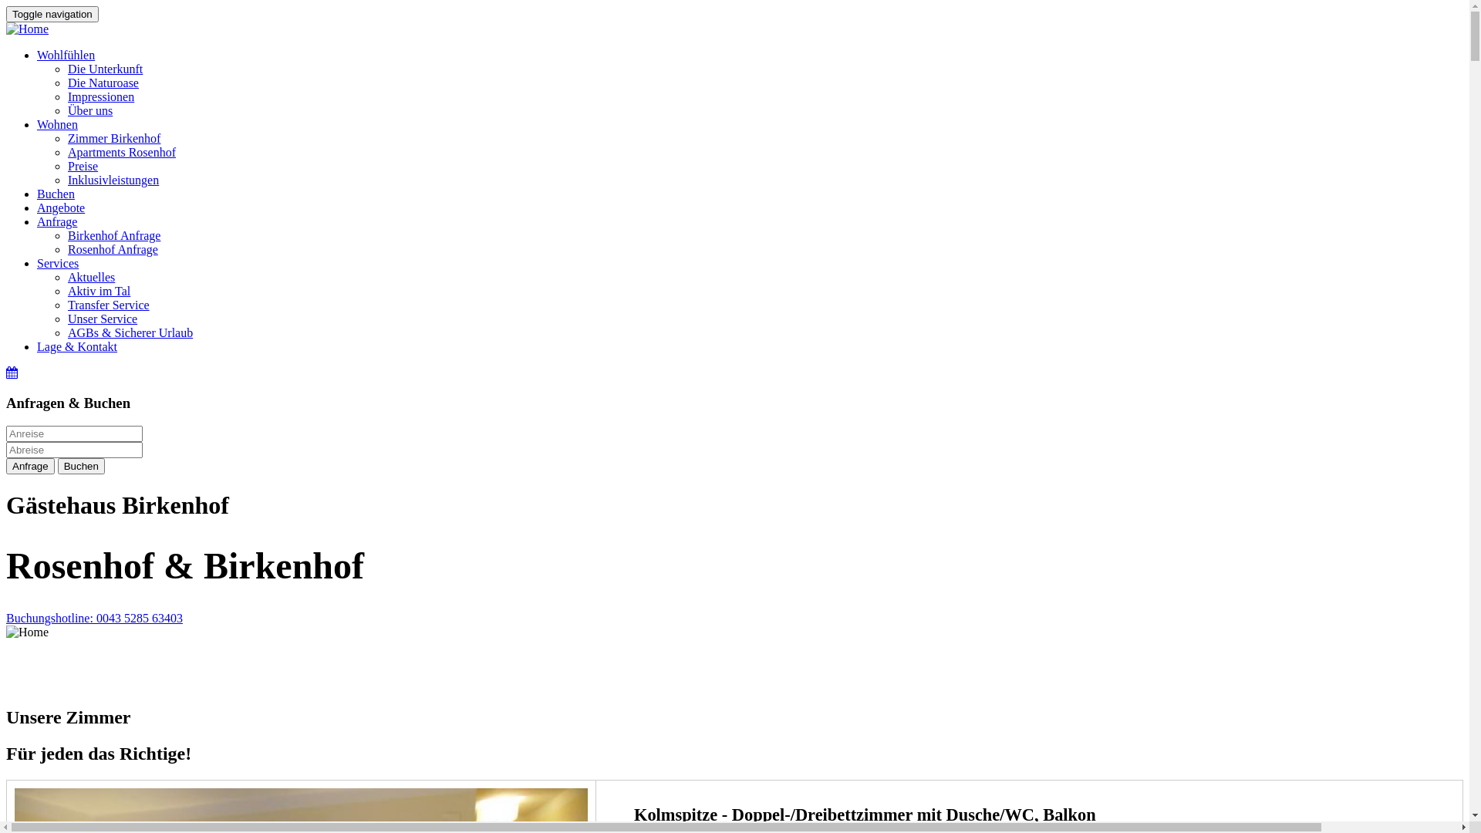 Image resolution: width=1481 pixels, height=833 pixels. I want to click on Services, so click(58, 264).